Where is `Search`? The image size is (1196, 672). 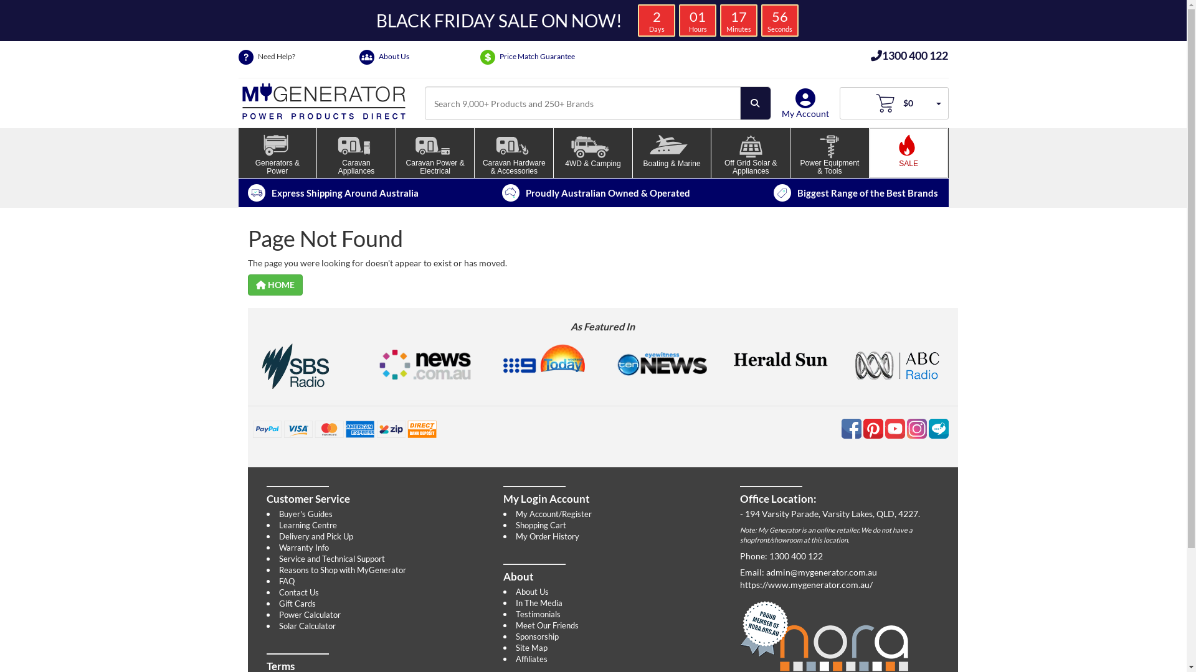 Search is located at coordinates (756, 103).